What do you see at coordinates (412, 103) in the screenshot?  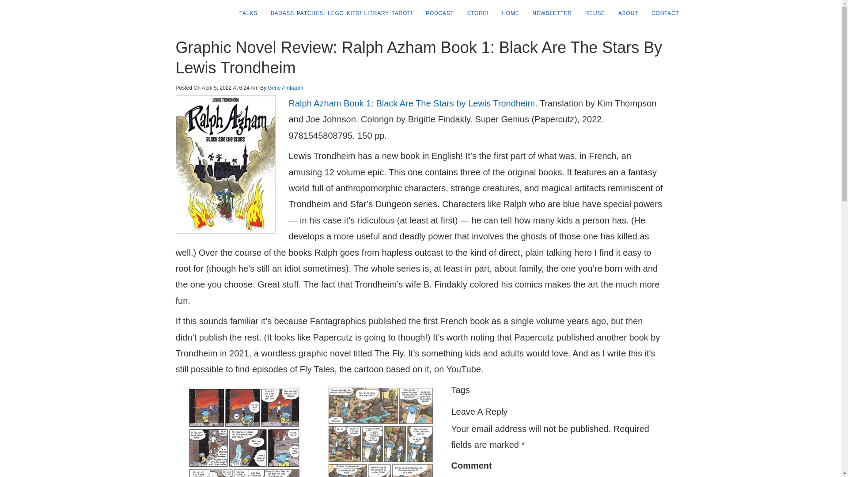 I see `Ralph Azham Book 1: Black Are The Stars by Lewis Trondheim` at bounding box center [412, 103].